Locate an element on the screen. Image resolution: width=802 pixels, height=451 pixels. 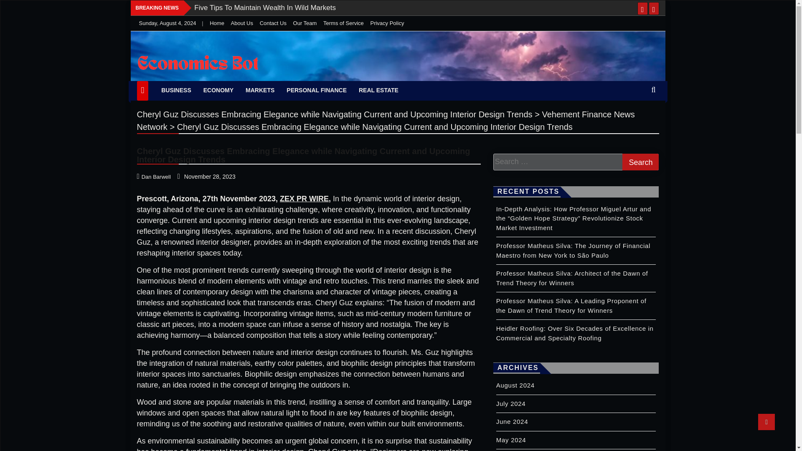
Home is located at coordinates (217, 23).